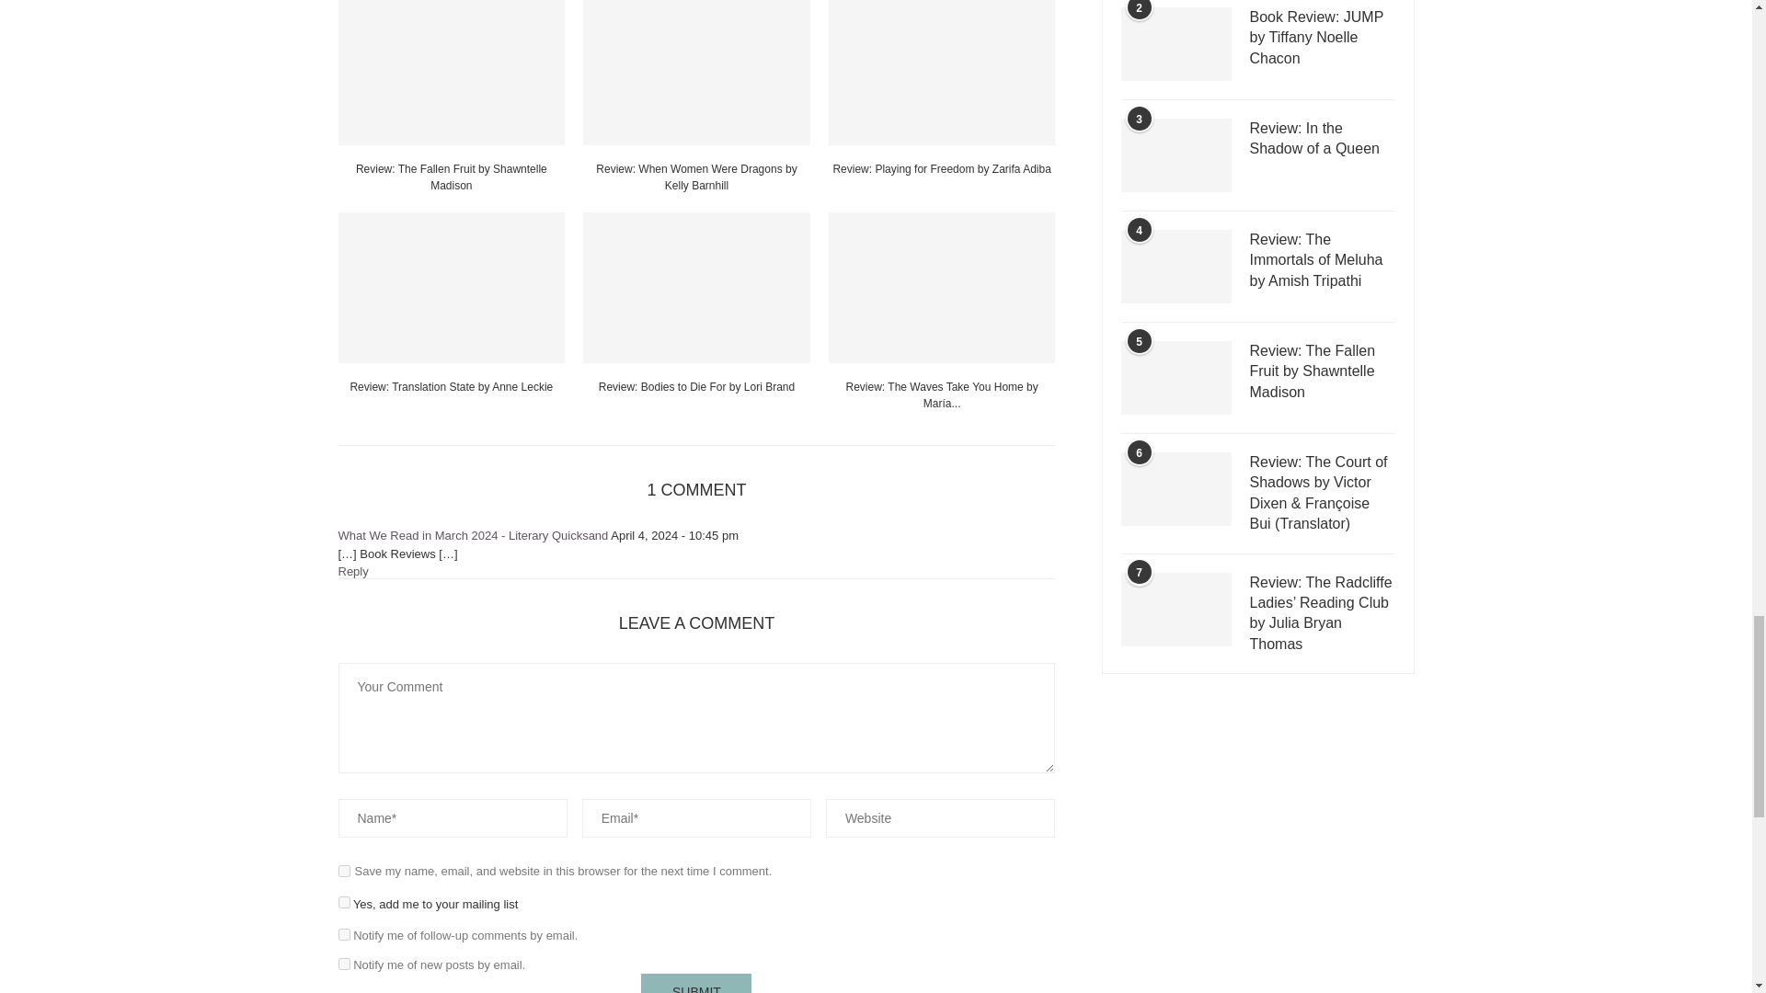  I want to click on Review: When Women Were Dragons by Kelly Barnhill, so click(696, 72).